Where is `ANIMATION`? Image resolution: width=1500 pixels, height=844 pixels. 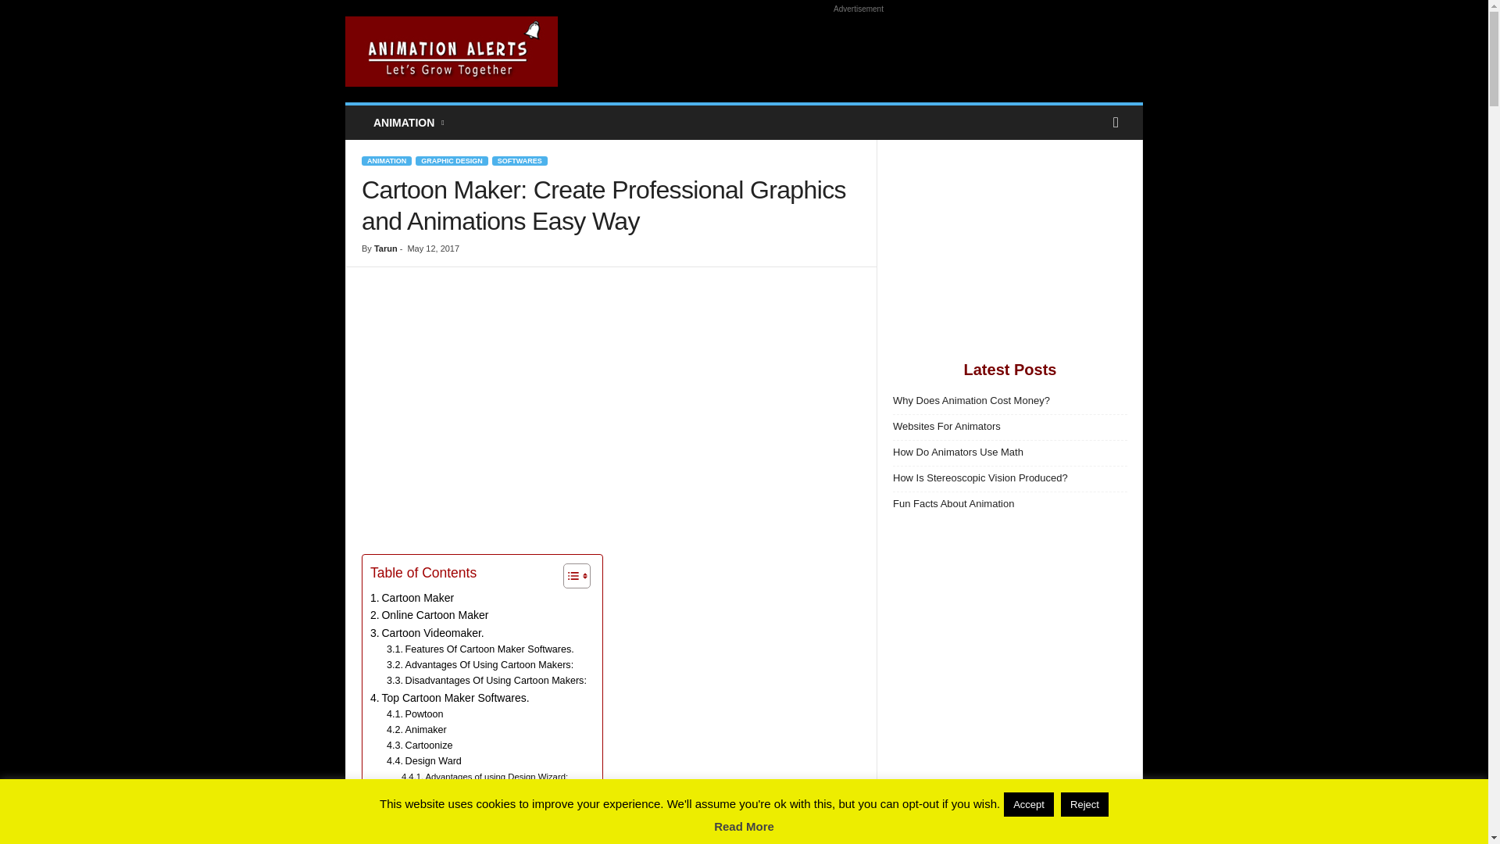
ANIMATION is located at coordinates (386, 160).